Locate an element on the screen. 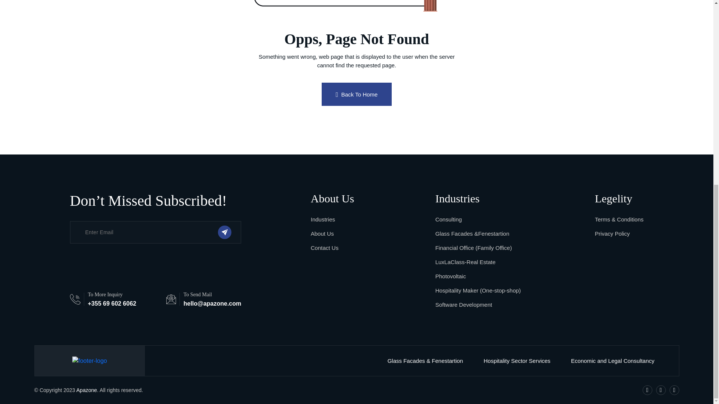 The width and height of the screenshot is (719, 404). Contact Us is located at coordinates (324, 248).